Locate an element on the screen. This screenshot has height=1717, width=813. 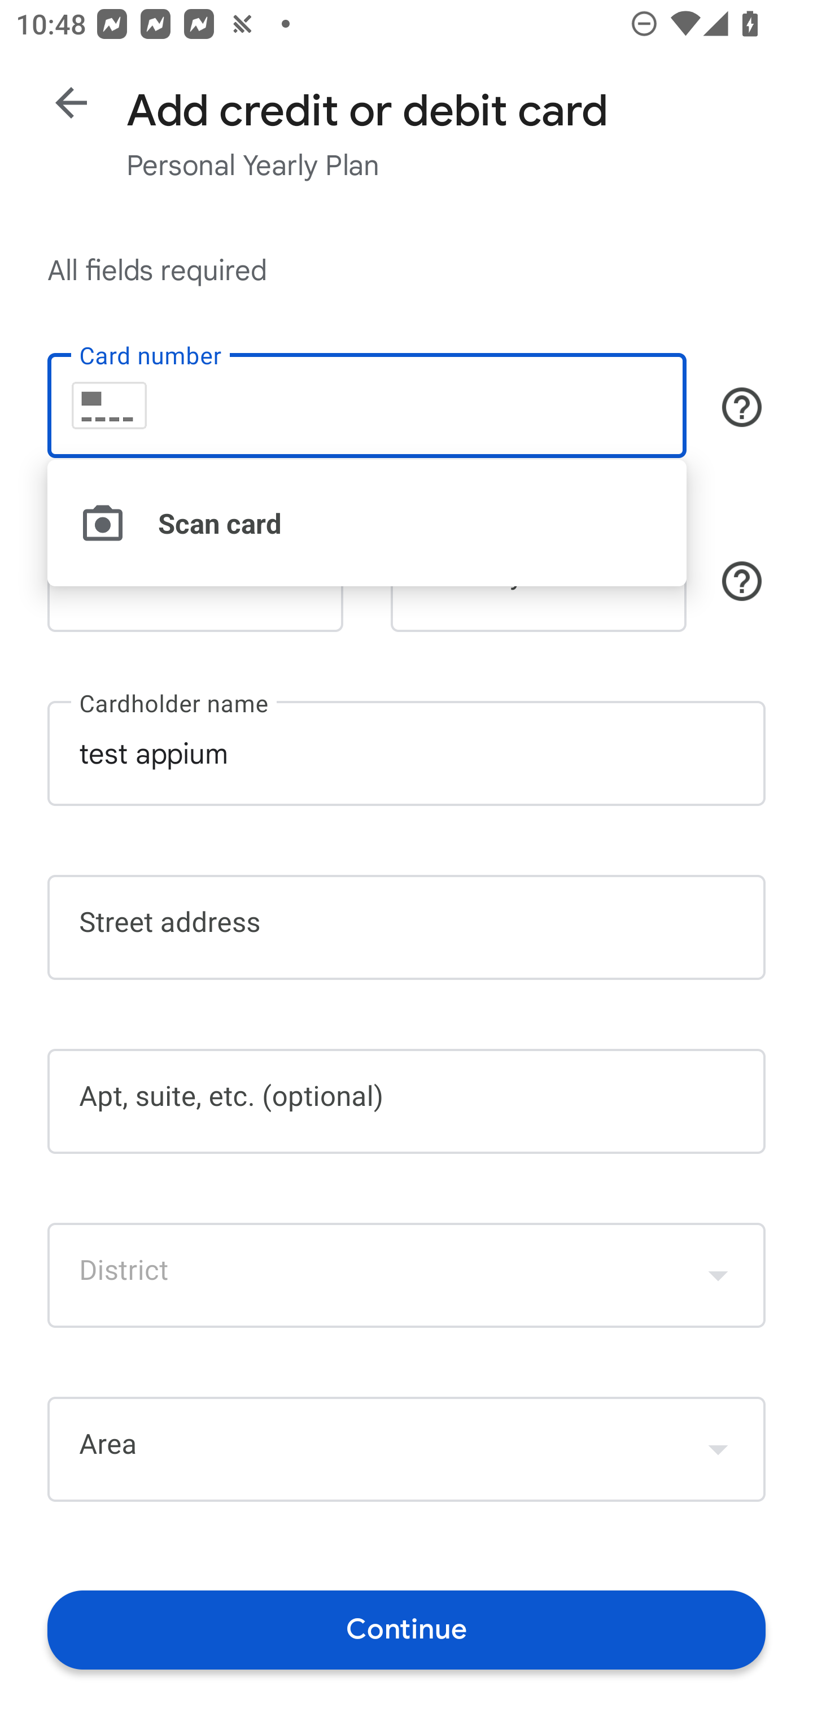
Button, shows cards that are accepted for payment is located at coordinates (742, 407).